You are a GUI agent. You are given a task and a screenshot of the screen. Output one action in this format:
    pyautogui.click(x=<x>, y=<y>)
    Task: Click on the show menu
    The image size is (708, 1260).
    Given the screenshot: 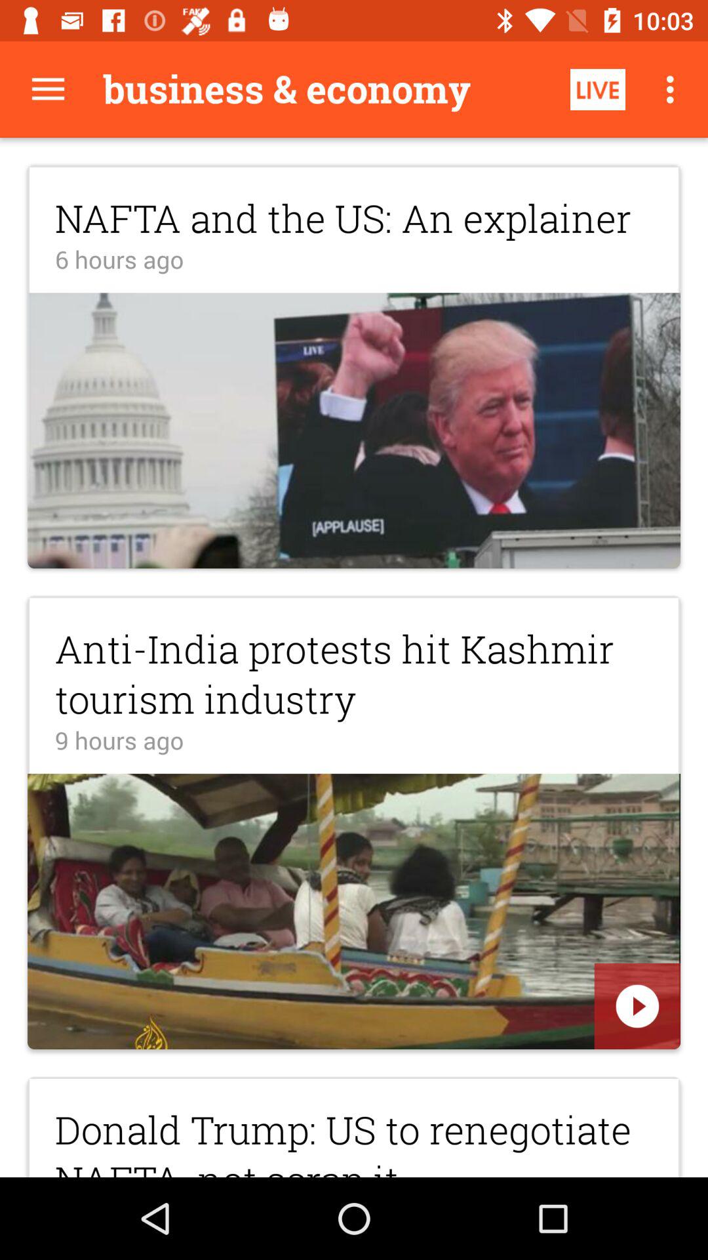 What is the action you would take?
    pyautogui.click(x=49, y=89)
    